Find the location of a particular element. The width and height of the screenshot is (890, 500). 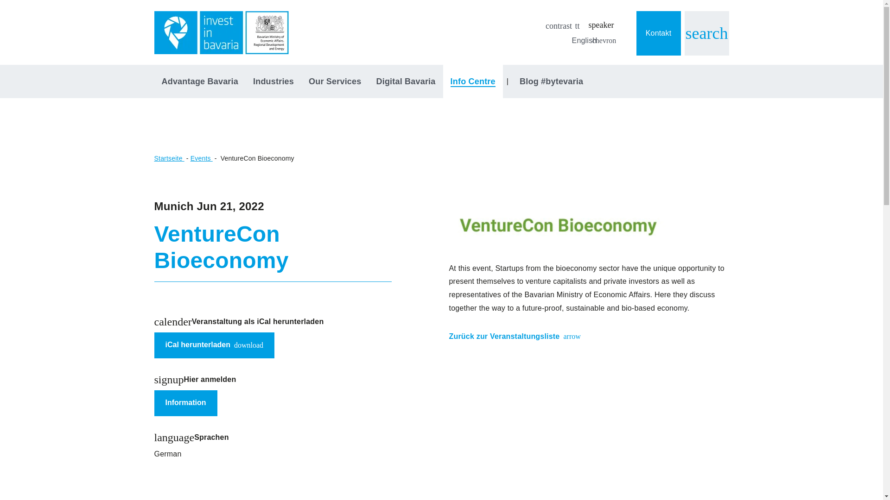

contrast is located at coordinates (559, 26).